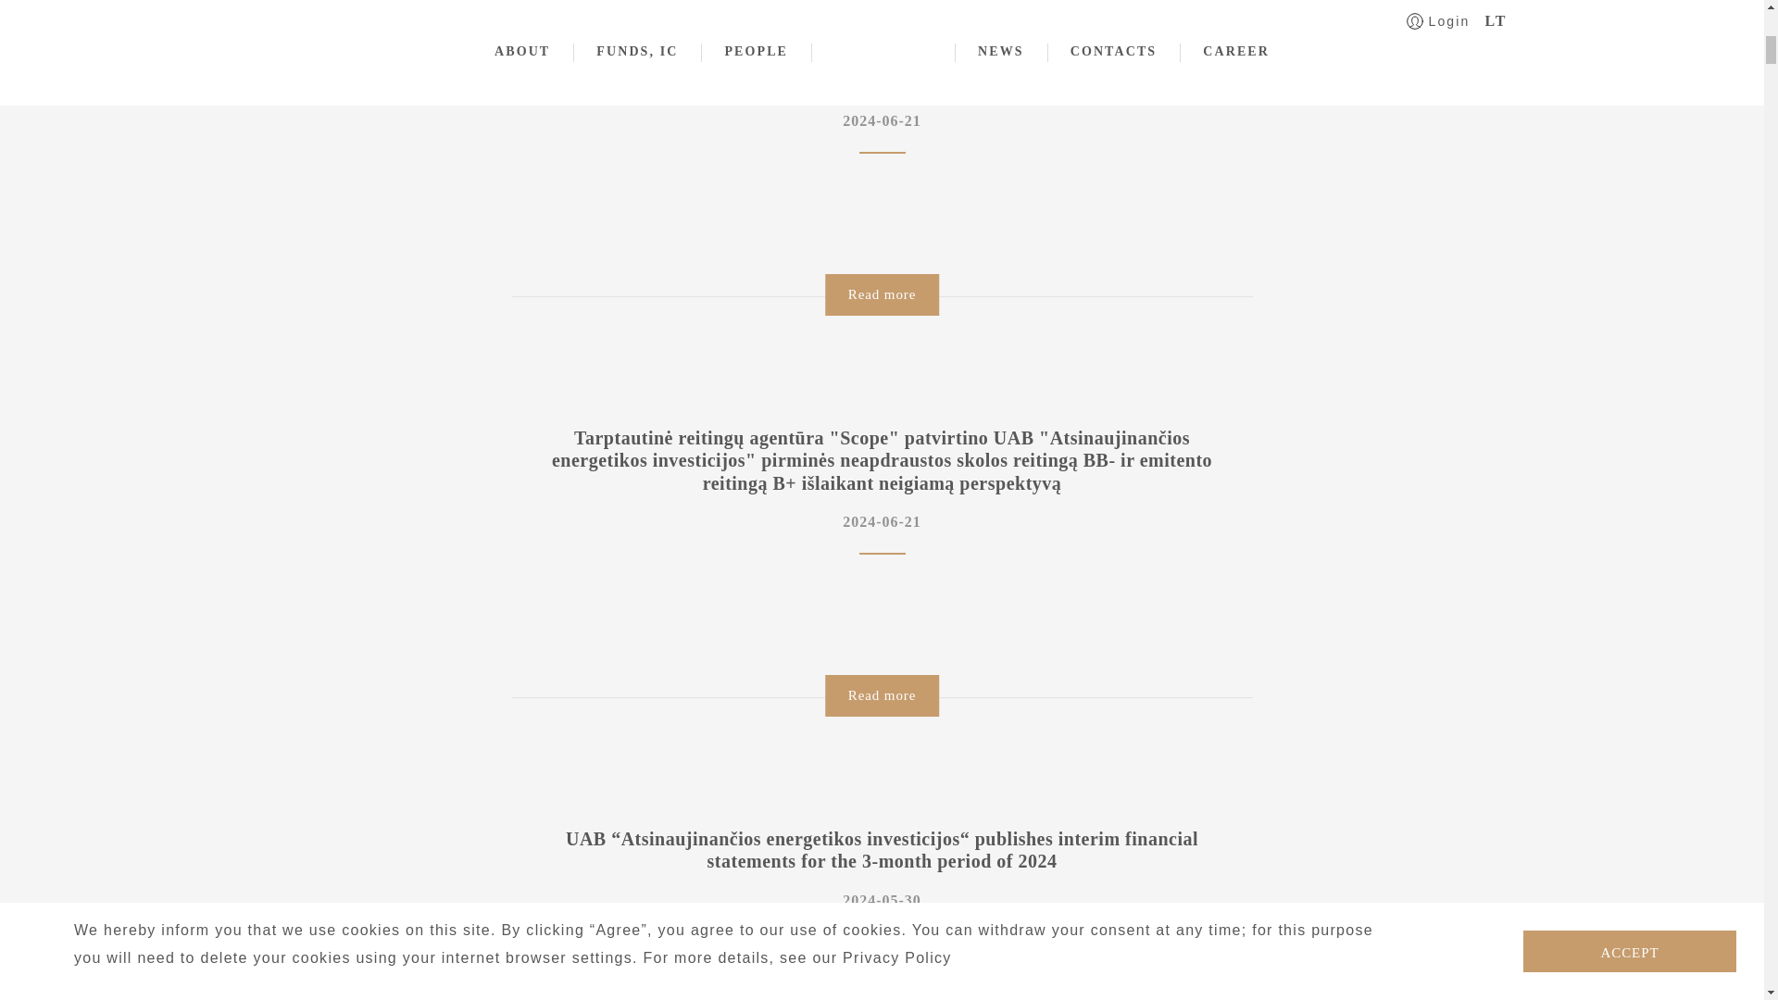  Describe the element at coordinates (882, 294) in the screenshot. I see `Read more` at that location.